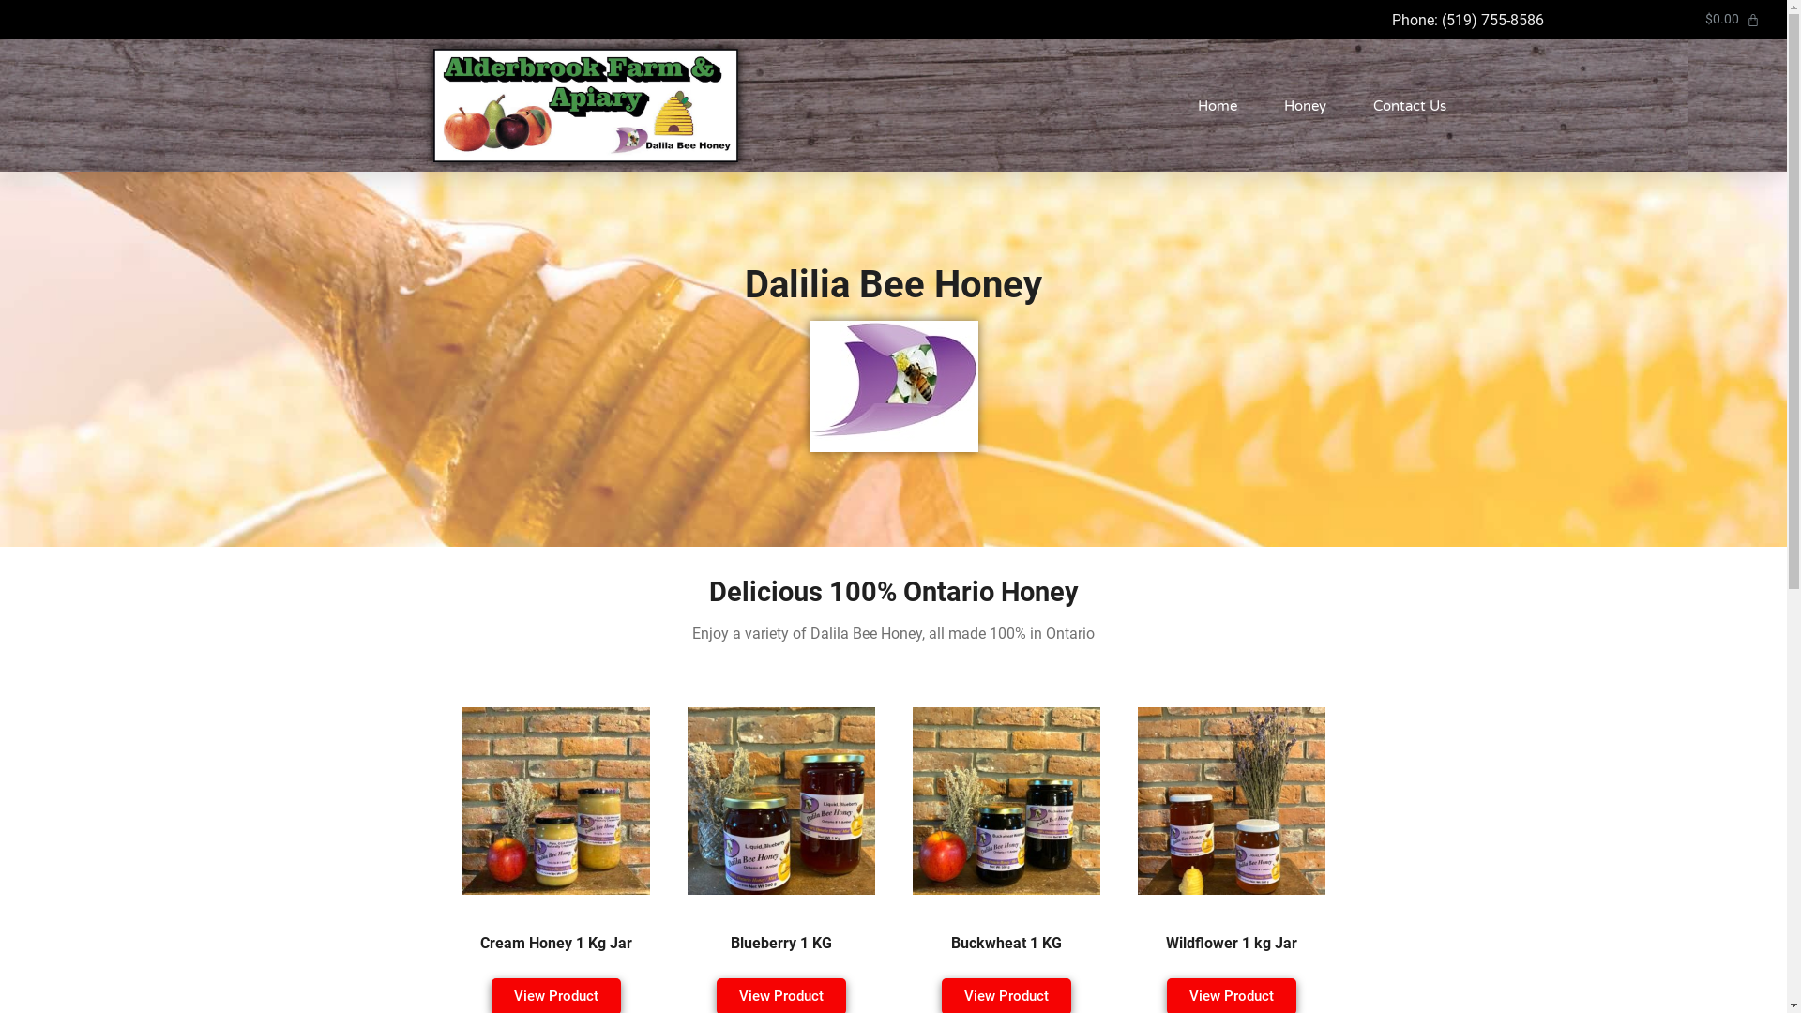  Describe the element at coordinates (1410, 106) in the screenshot. I see `Contact Us` at that location.